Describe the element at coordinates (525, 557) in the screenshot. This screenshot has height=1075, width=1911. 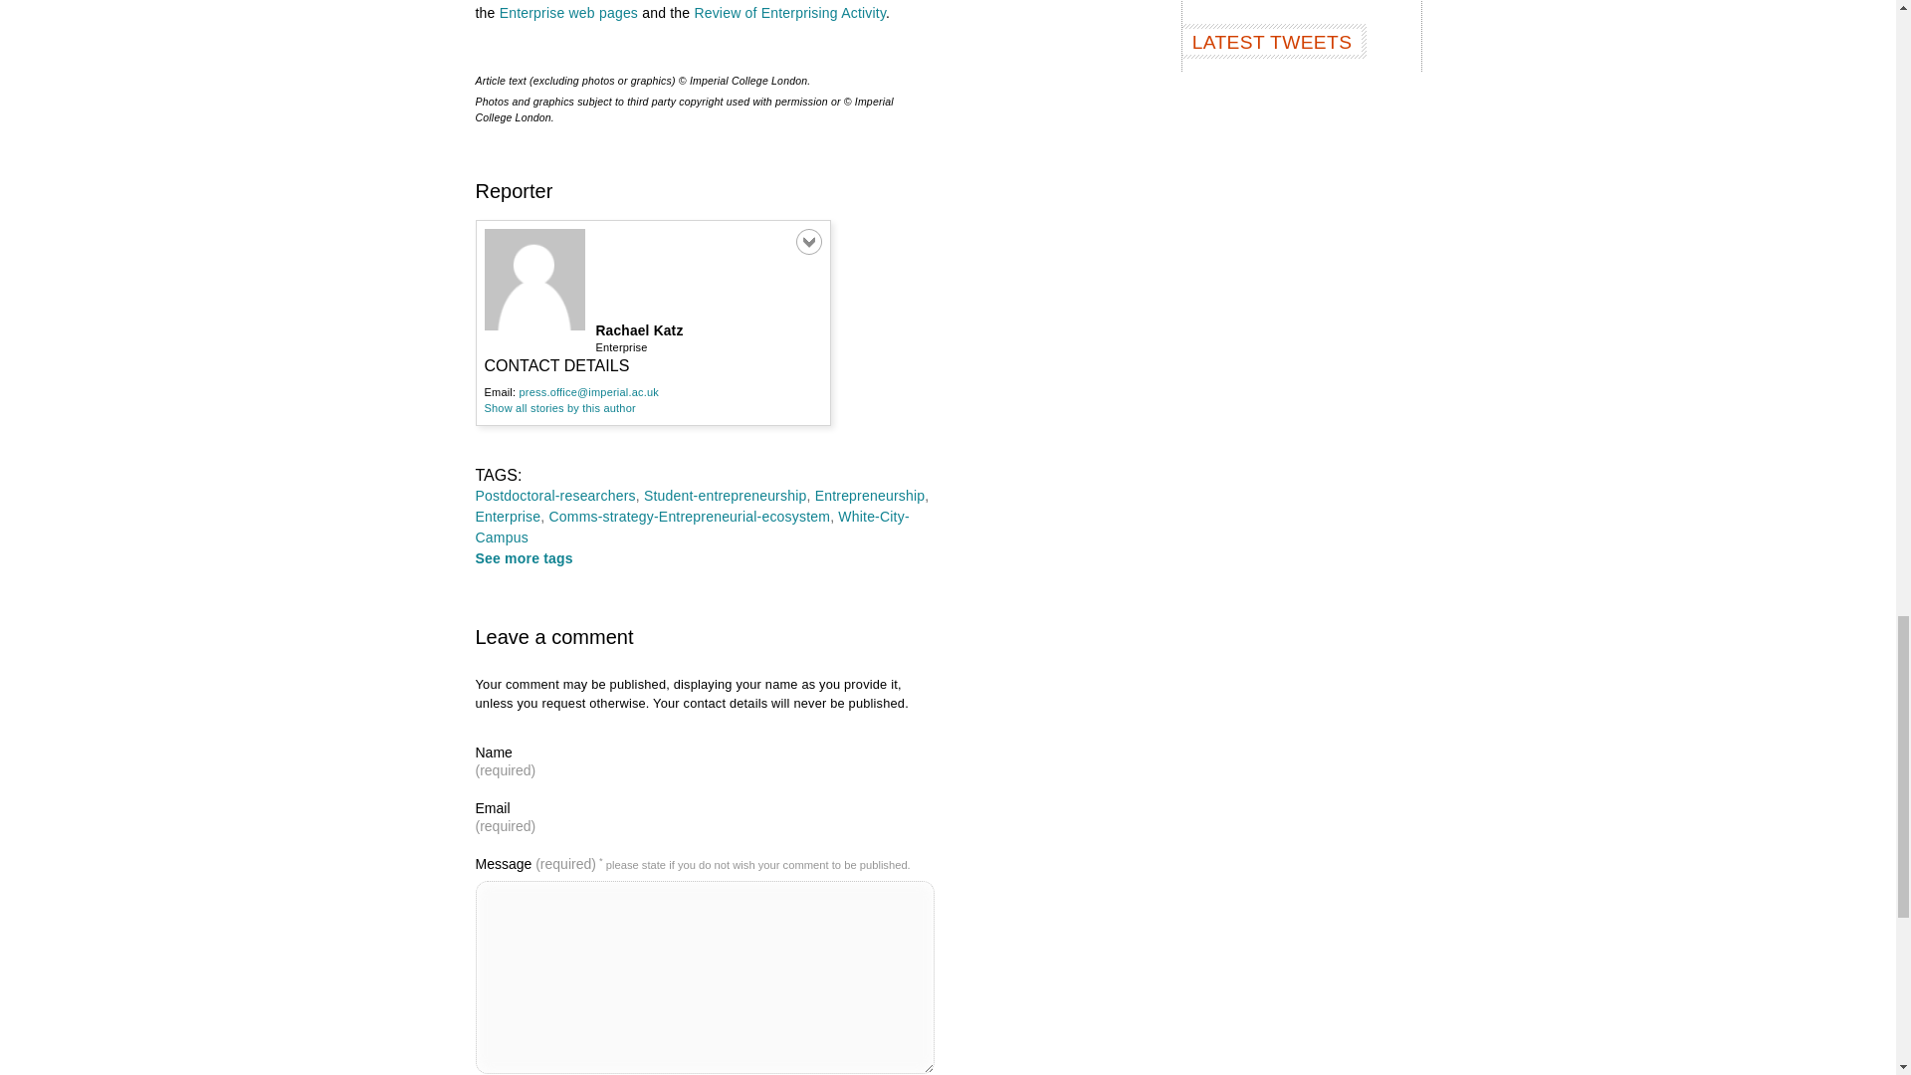
I see `See more tags` at that location.